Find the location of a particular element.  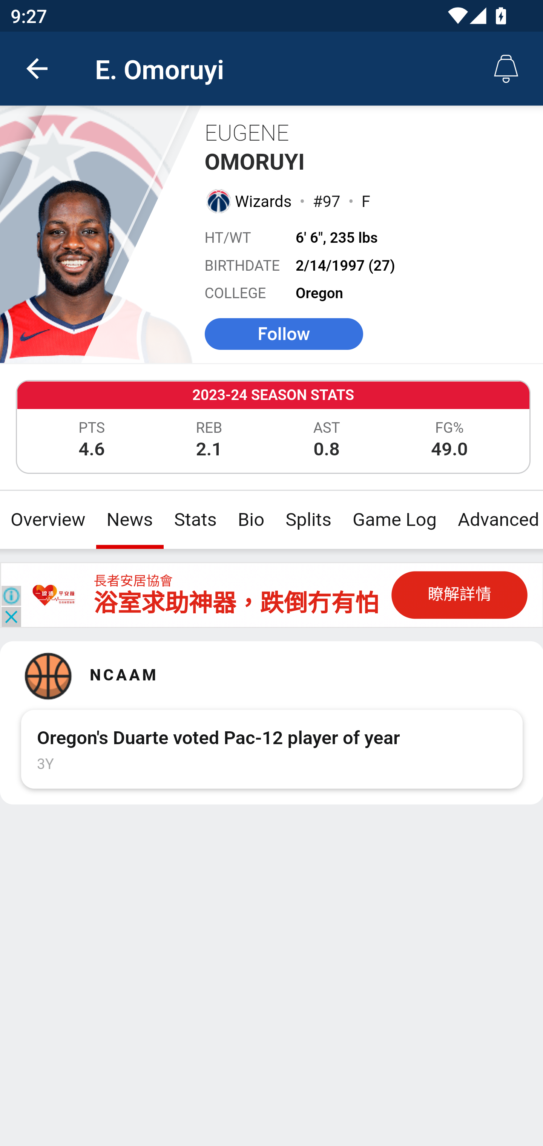

長者安居協會 is located at coordinates (133, 581).